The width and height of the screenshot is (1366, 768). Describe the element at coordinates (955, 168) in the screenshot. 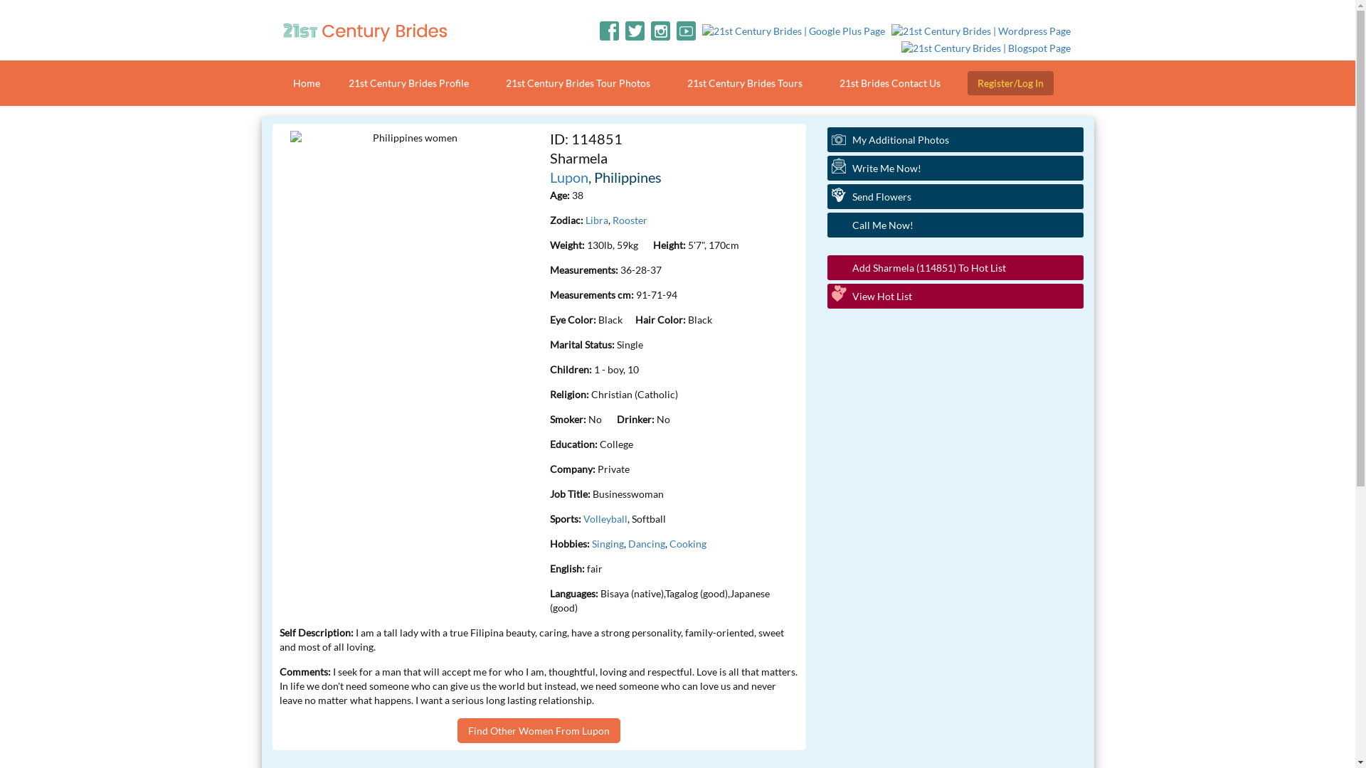

I see `Write Me Now!` at that location.